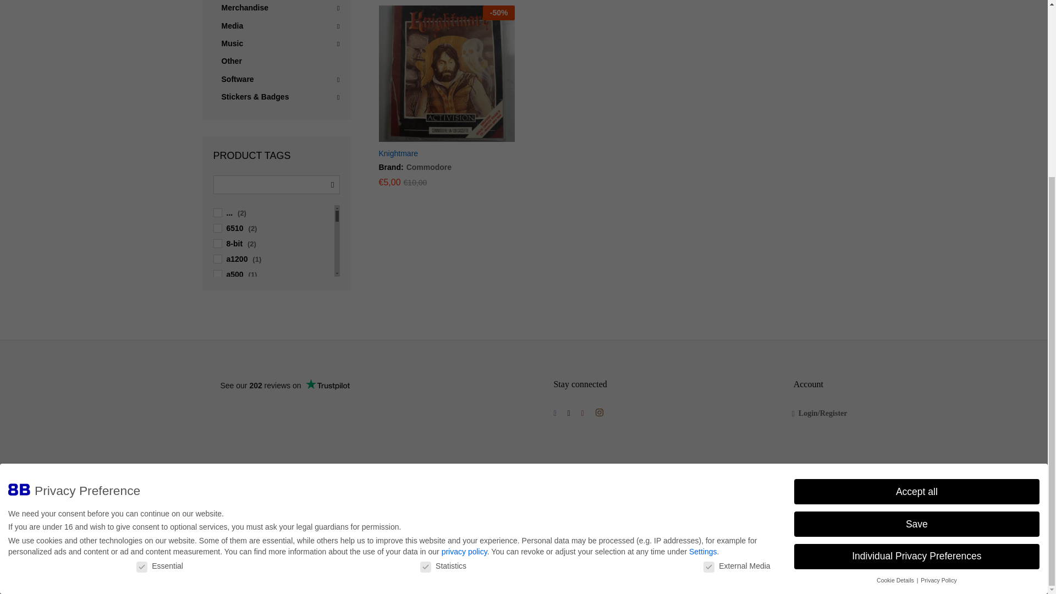  What do you see at coordinates (582, 413) in the screenshot?
I see `Youtube` at bounding box center [582, 413].